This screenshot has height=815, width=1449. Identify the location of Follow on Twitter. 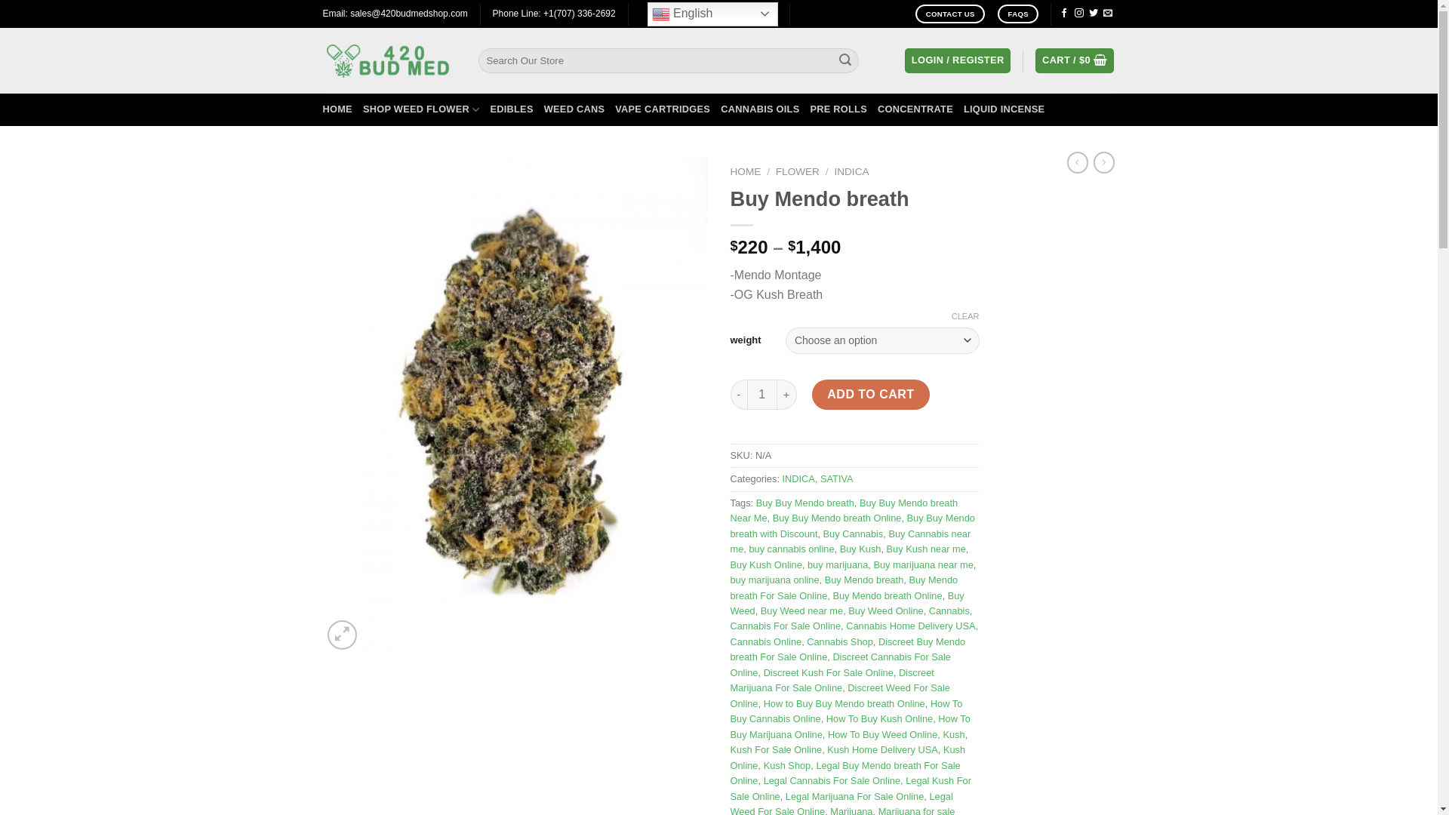
(1094, 14).